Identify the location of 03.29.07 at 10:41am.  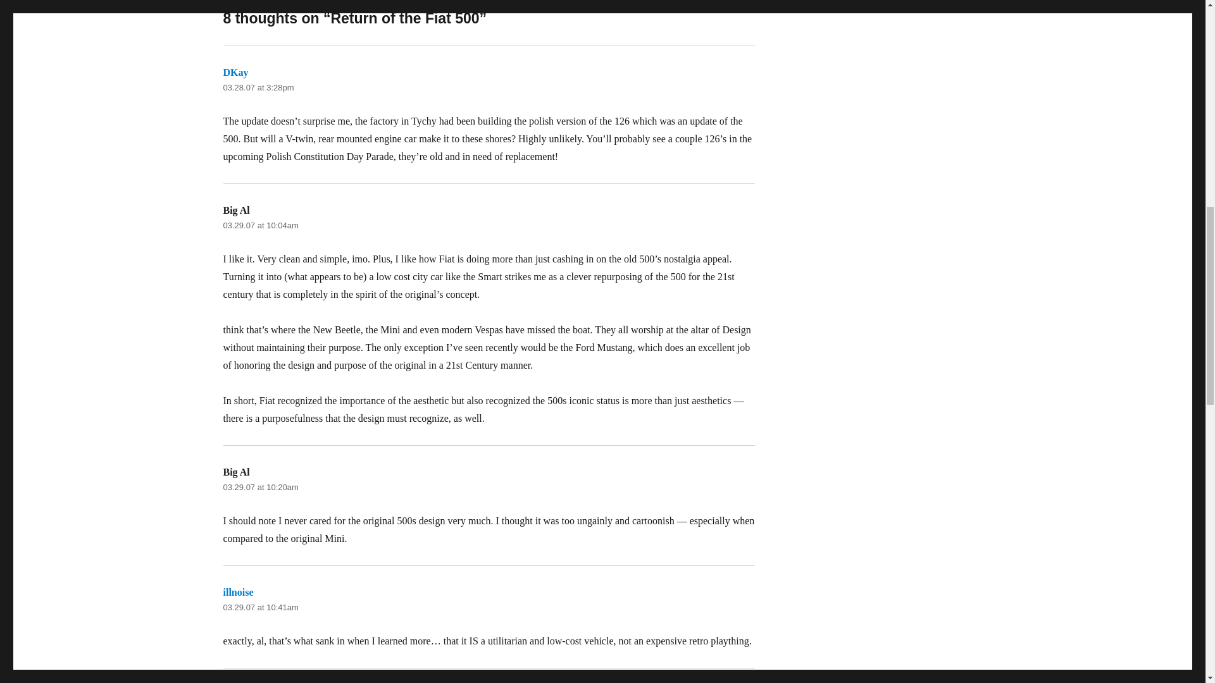
(259, 607).